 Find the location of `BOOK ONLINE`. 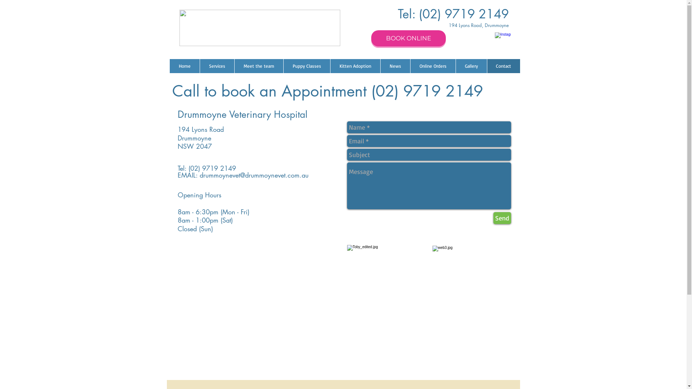

BOOK ONLINE is located at coordinates (409, 38).